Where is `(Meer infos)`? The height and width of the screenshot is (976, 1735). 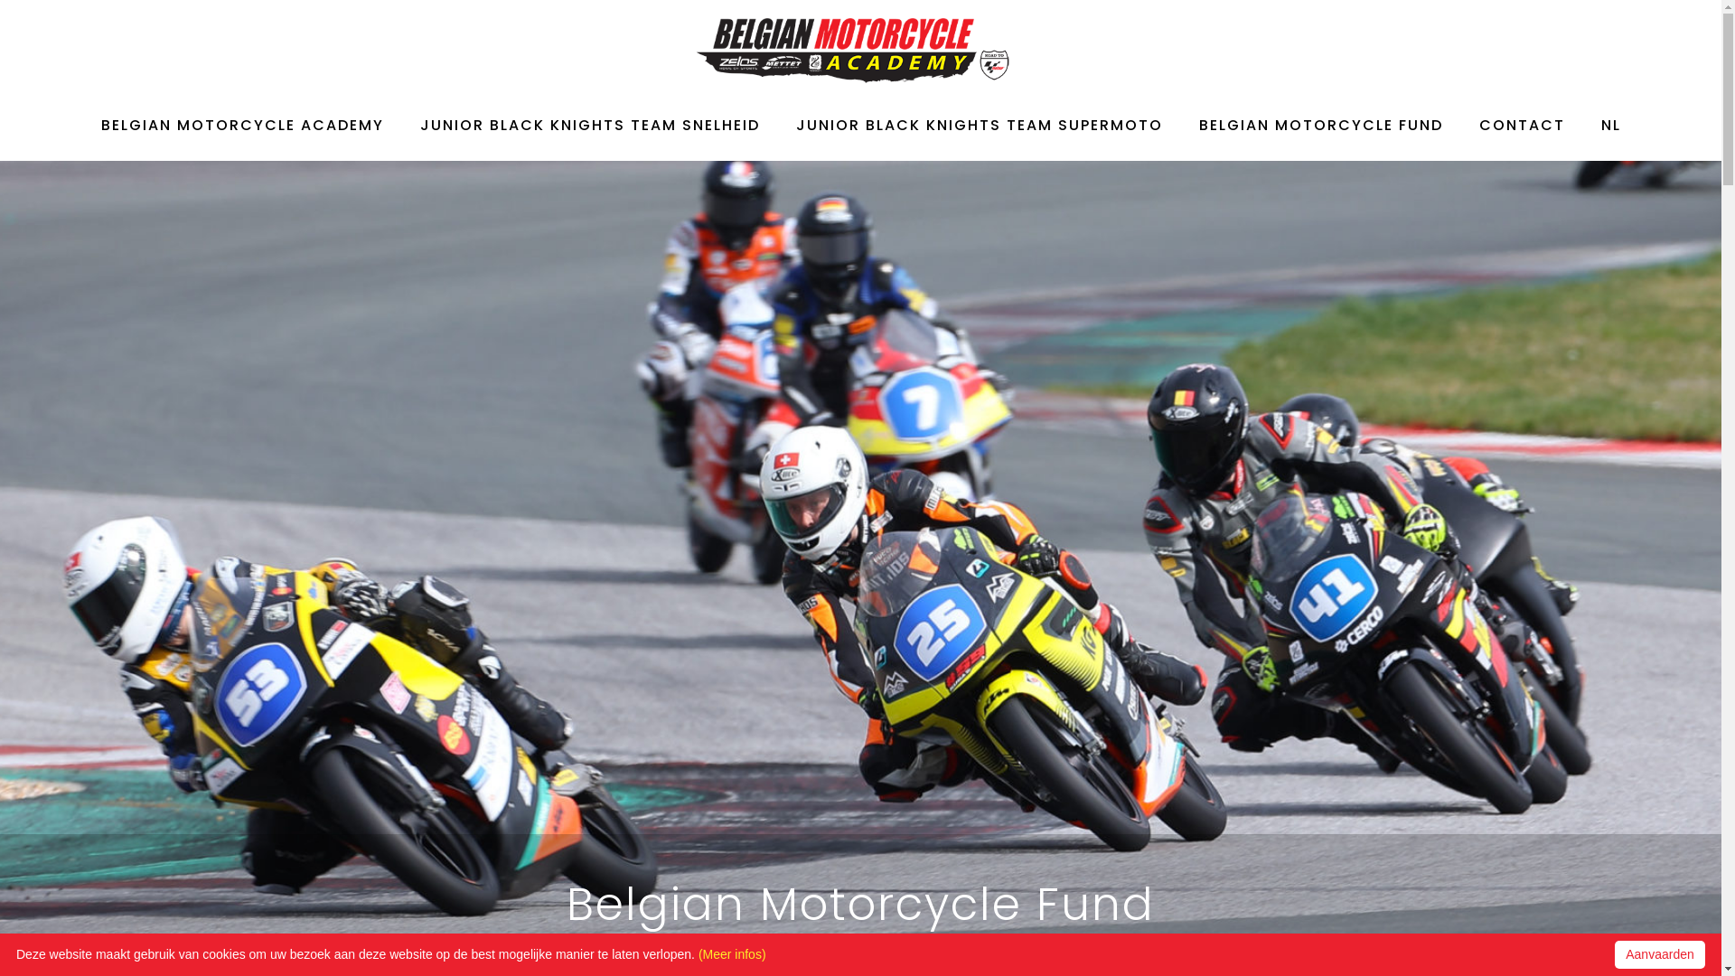
(Meer infos) is located at coordinates (732, 954).